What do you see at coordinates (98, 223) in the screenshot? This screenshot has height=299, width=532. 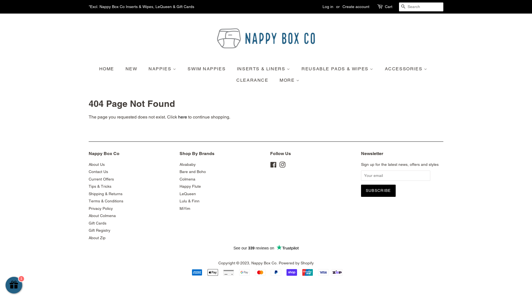 I see `Gift Cards` at bounding box center [98, 223].